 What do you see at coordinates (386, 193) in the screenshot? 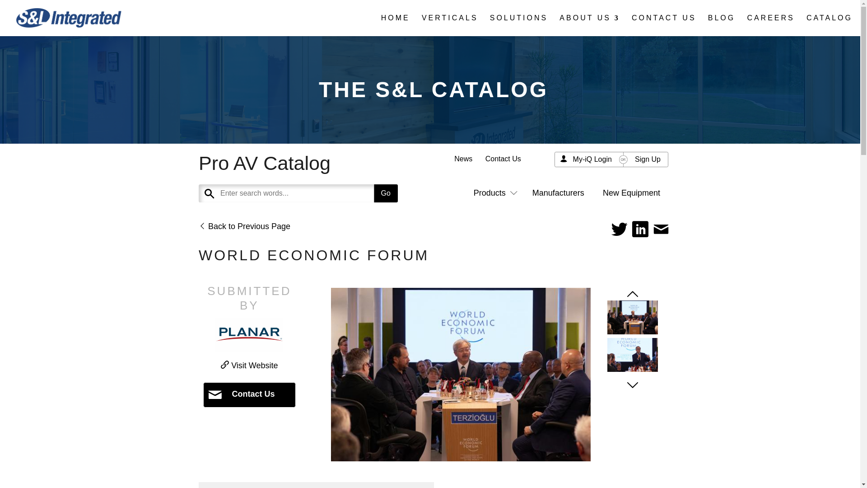
I see `Go` at bounding box center [386, 193].